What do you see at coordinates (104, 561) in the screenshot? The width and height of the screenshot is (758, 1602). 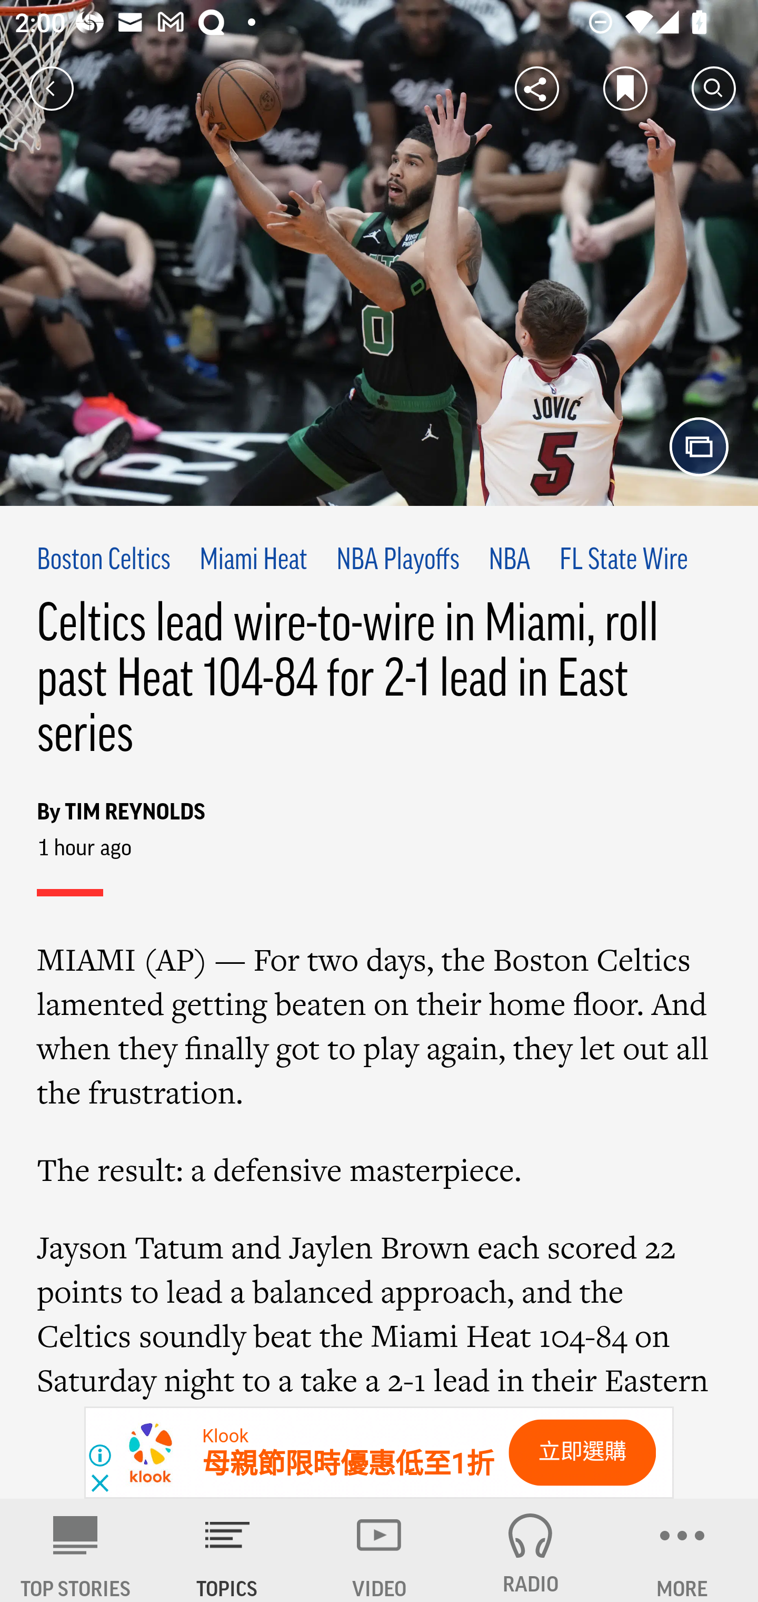 I see `Boston Celtics` at bounding box center [104, 561].